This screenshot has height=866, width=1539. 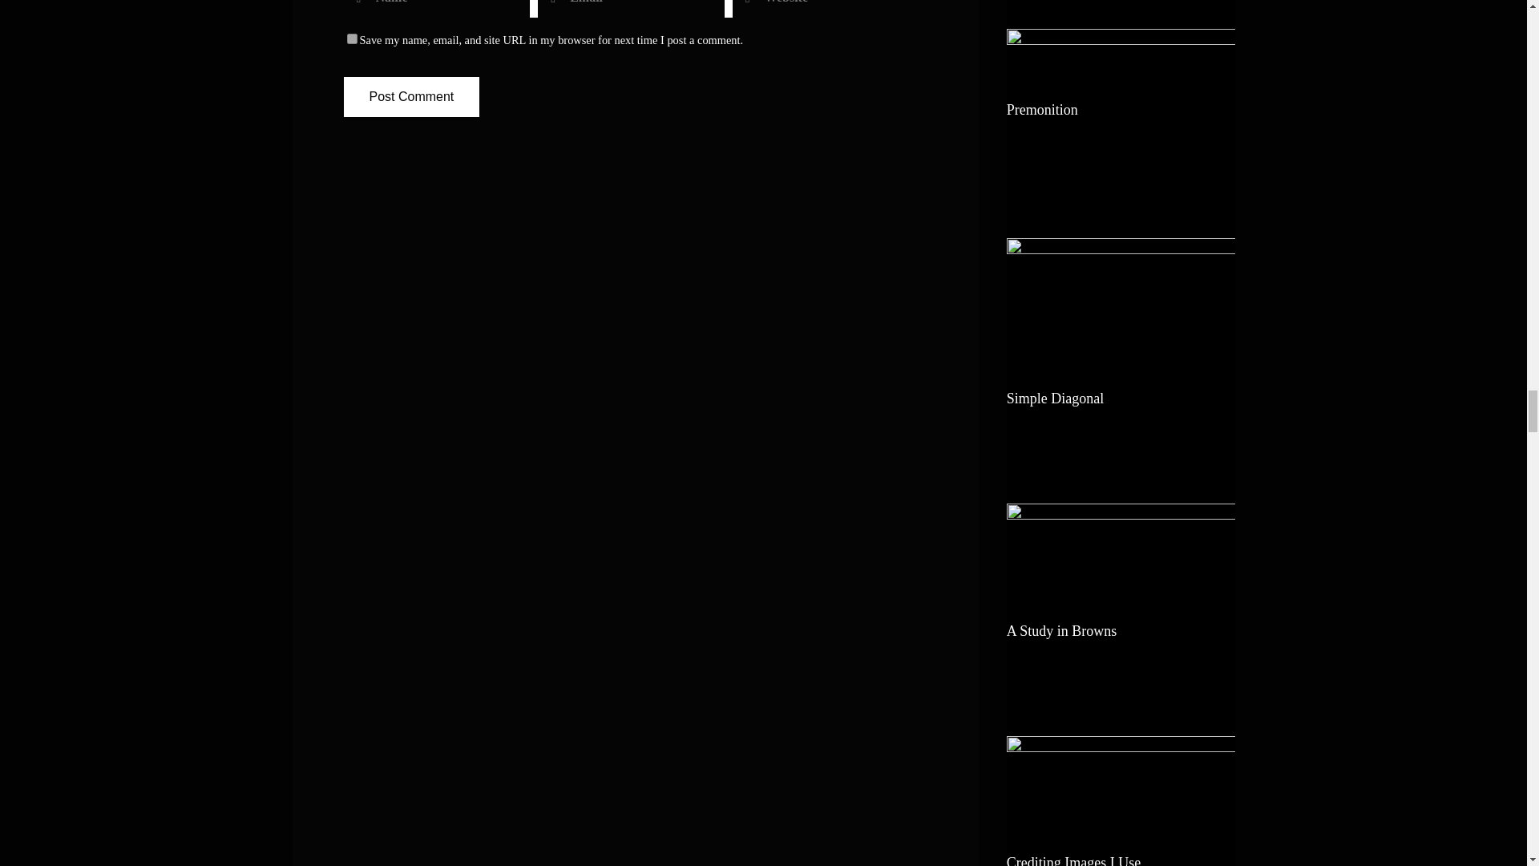 I want to click on Post Comment, so click(x=410, y=96).